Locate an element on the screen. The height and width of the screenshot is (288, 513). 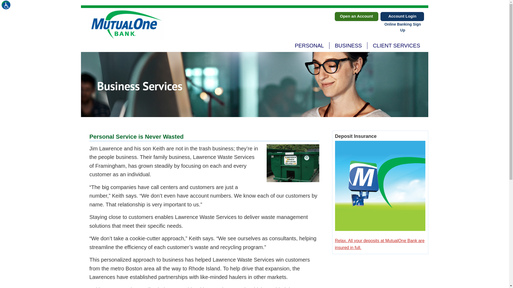
Skip to primary navigation is located at coordinates (348, 45).